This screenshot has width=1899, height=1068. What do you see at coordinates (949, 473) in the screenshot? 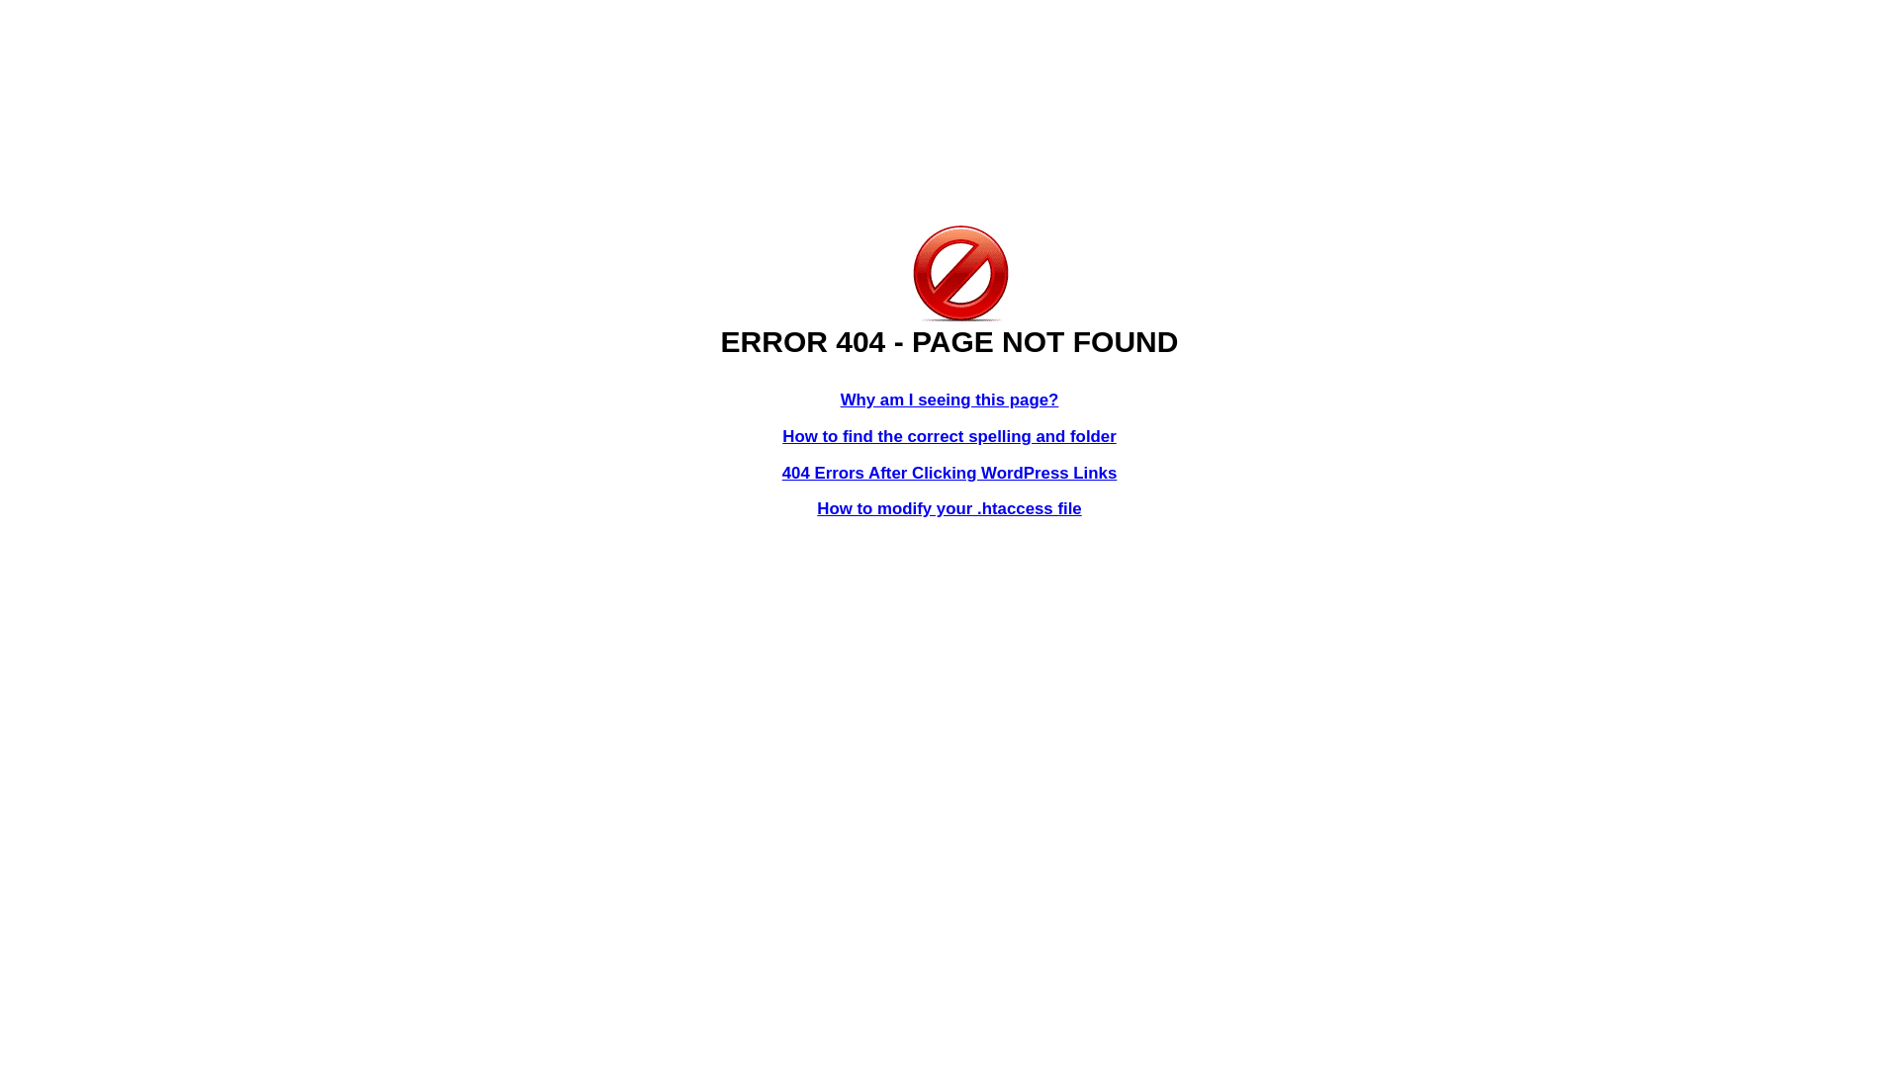
I see `404 Errors After Clicking WordPress Links` at bounding box center [949, 473].